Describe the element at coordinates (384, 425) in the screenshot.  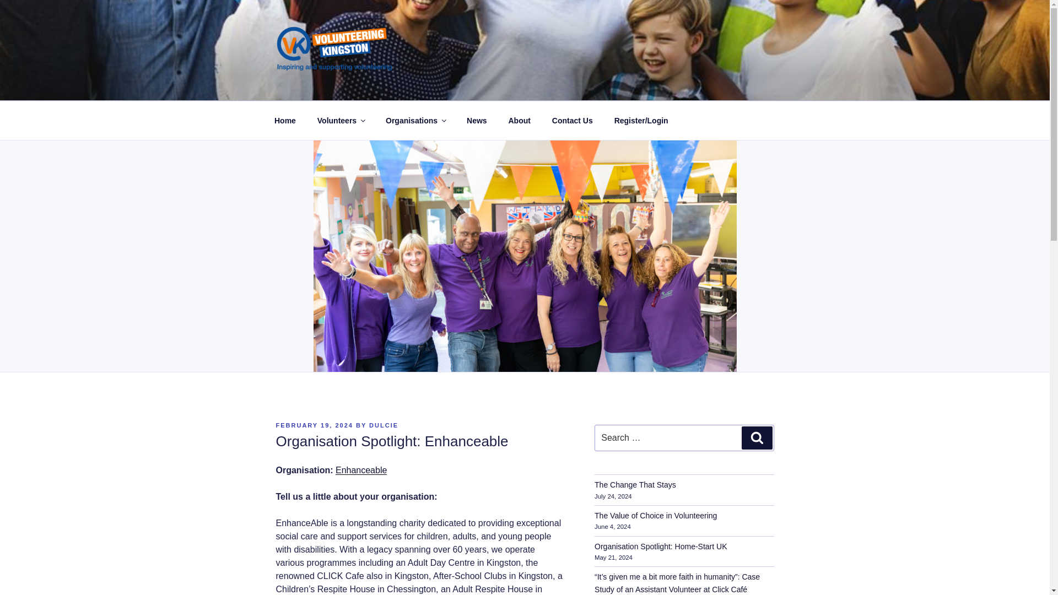
I see `DULCIE` at that location.